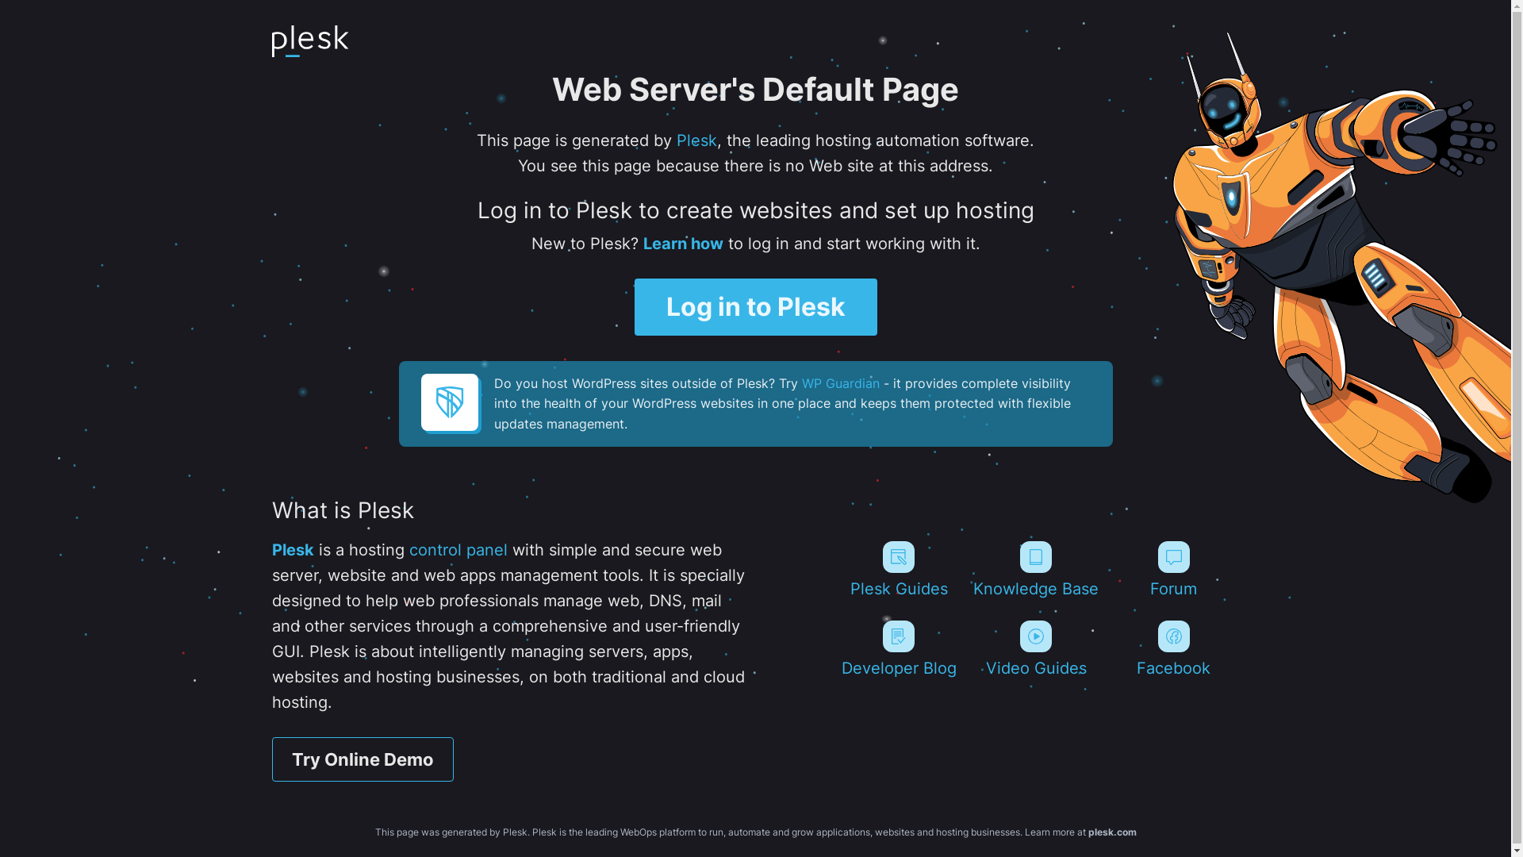 Image resolution: width=1523 pixels, height=857 pixels. I want to click on Forum, so click(1174, 570).